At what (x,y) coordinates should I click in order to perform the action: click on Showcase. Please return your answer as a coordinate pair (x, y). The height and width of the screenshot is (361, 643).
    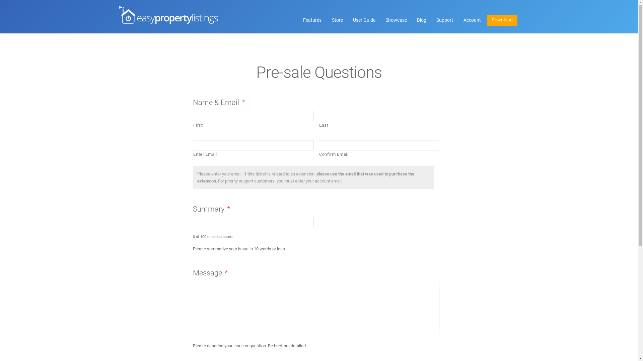
    Looking at the image, I should click on (396, 20).